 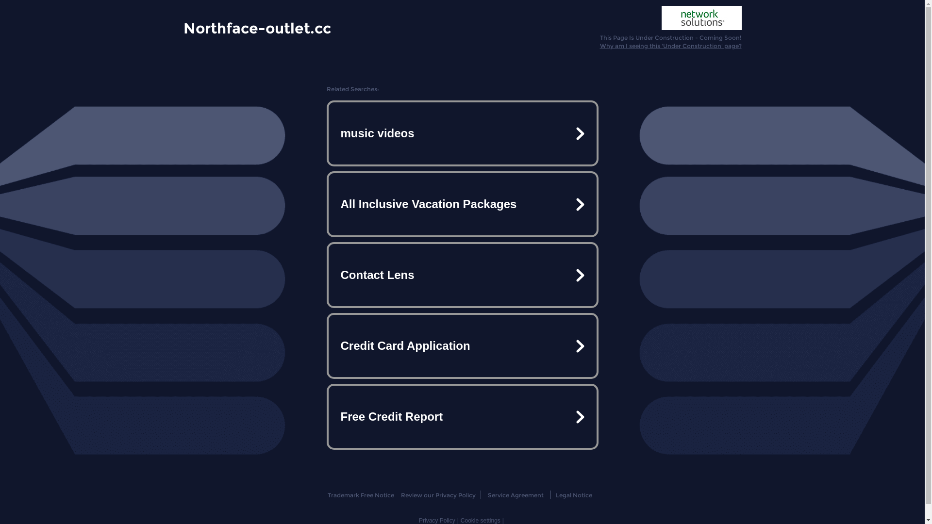 What do you see at coordinates (462, 417) in the screenshot?
I see `Free Credit Report` at bounding box center [462, 417].